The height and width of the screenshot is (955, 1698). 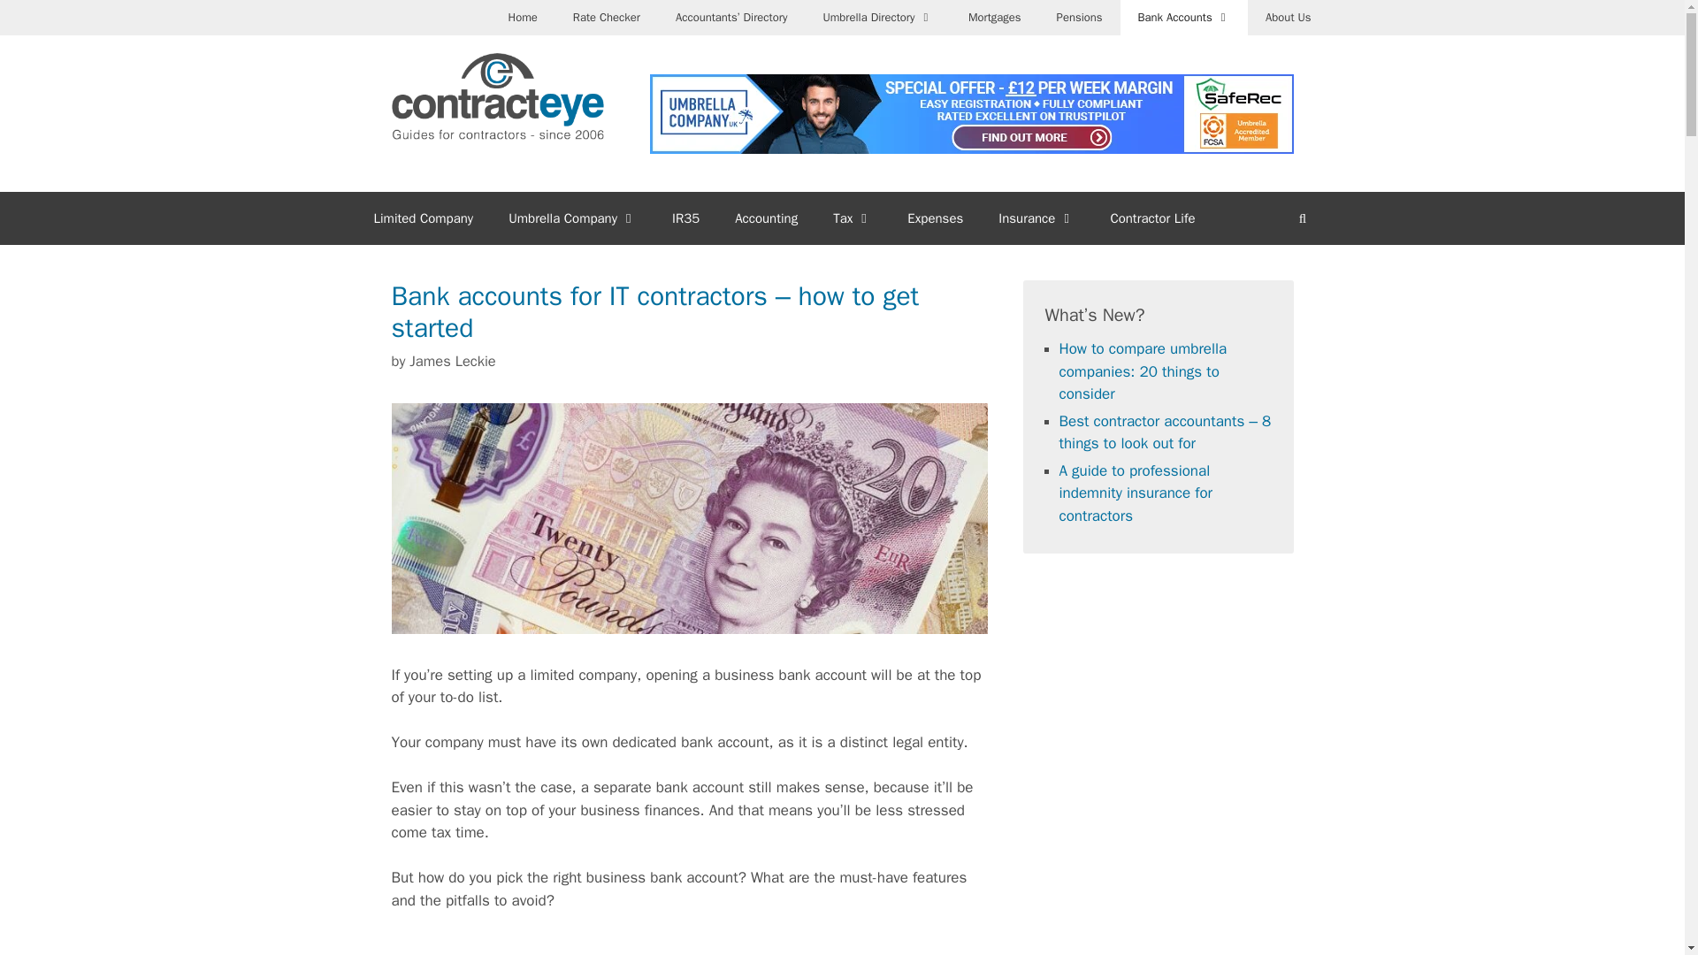 What do you see at coordinates (936, 218) in the screenshot?
I see `Expenses` at bounding box center [936, 218].